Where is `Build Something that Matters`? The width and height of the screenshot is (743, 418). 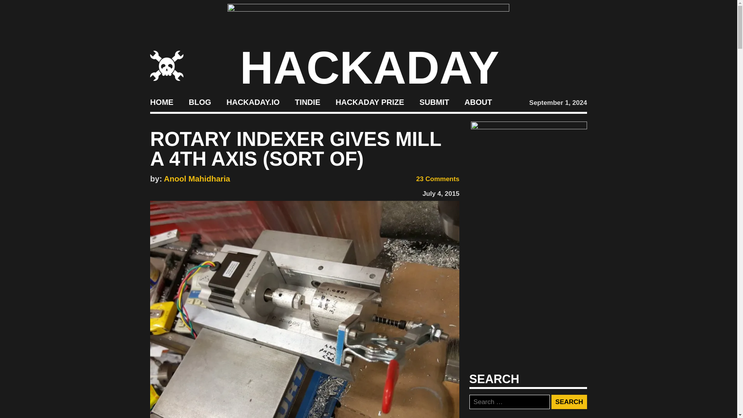 Build Something that Matters is located at coordinates (370, 102).